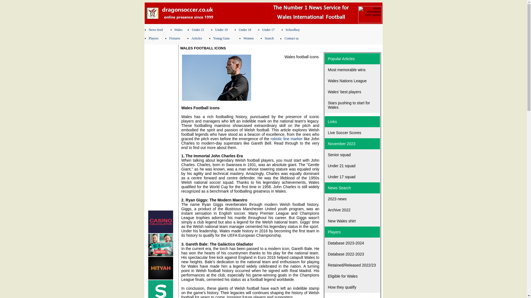  I want to click on News feed, so click(156, 30).